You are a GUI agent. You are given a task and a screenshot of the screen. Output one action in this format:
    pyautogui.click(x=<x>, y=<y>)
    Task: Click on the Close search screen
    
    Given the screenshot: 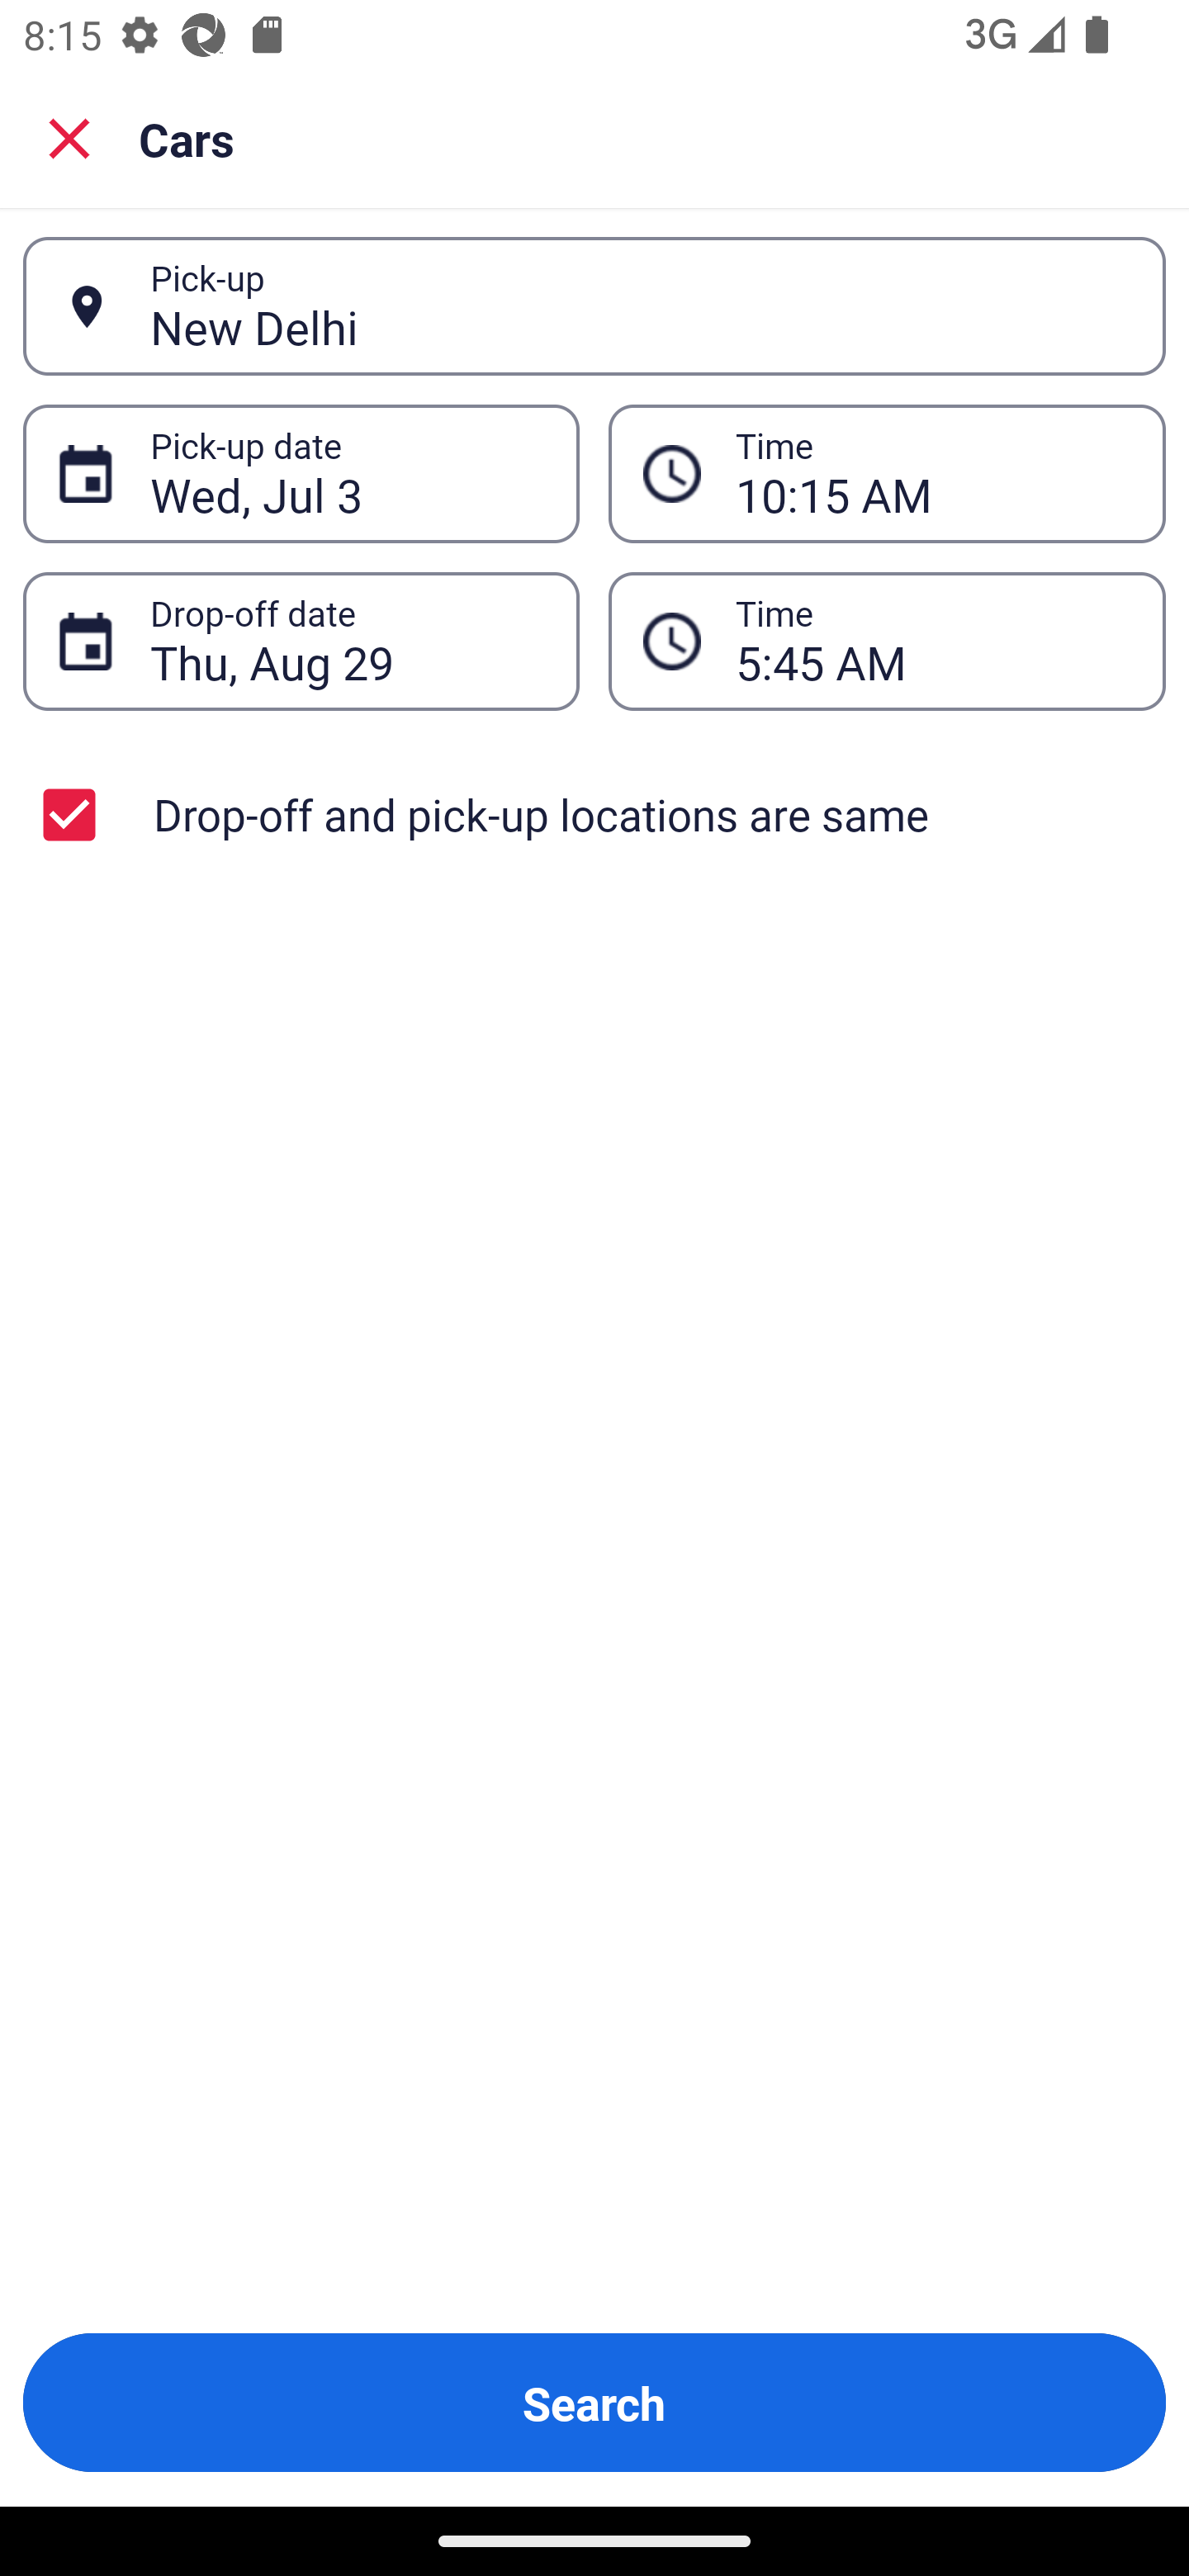 What is the action you would take?
    pyautogui.click(x=69, y=137)
    